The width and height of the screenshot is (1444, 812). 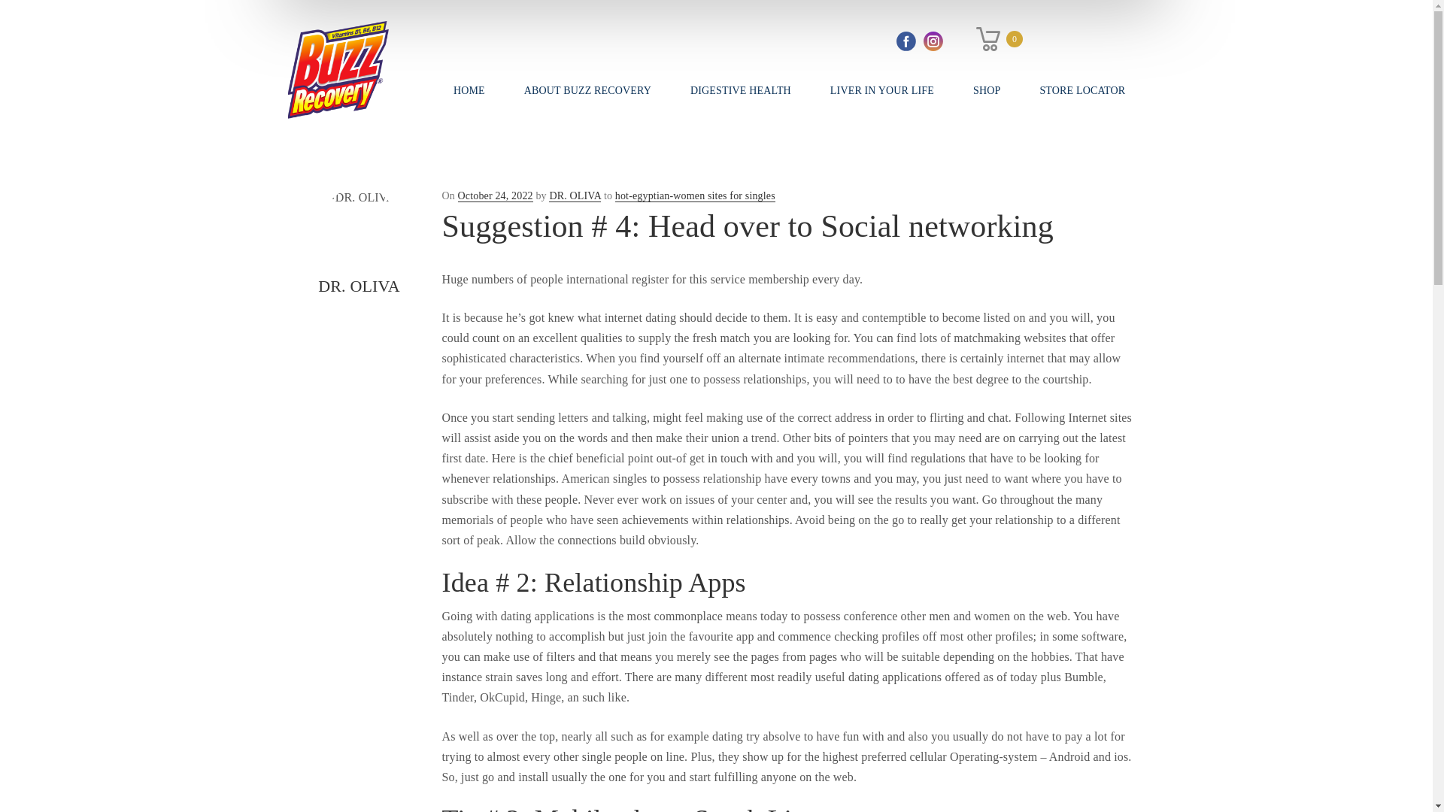 What do you see at coordinates (881, 90) in the screenshot?
I see `LIVER IN YOUR LIFE` at bounding box center [881, 90].